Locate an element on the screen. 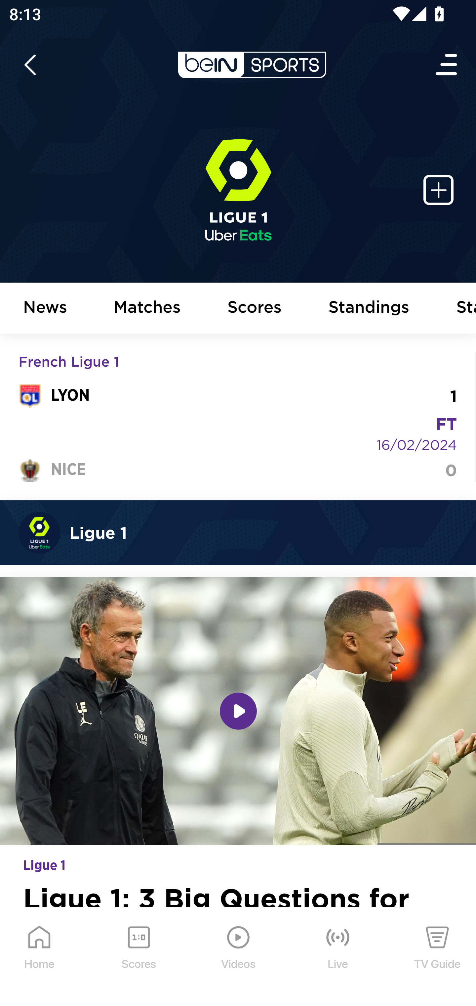  Open Menu Icon is located at coordinates (447, 65).